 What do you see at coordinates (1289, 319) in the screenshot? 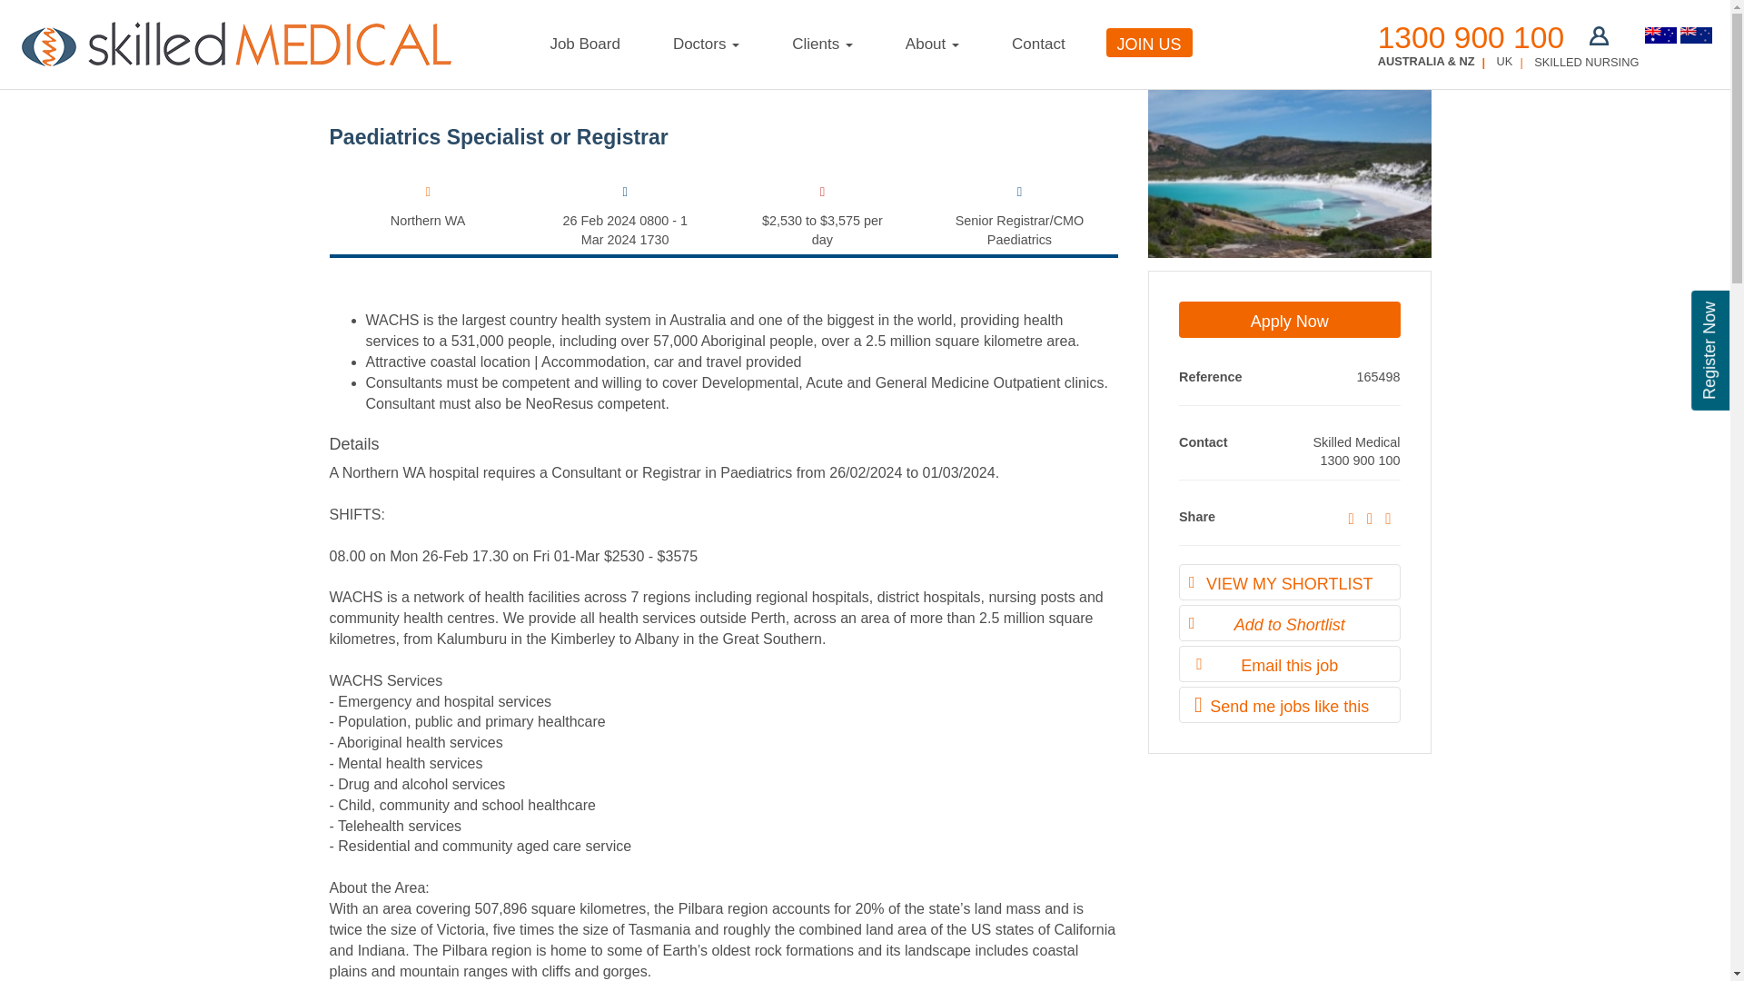
I see `Apply Now` at bounding box center [1289, 319].